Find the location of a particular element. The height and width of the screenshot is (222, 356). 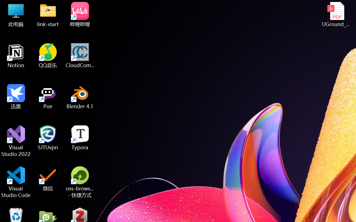

Sign in - Google Accounts is located at coordinates (249, 6).